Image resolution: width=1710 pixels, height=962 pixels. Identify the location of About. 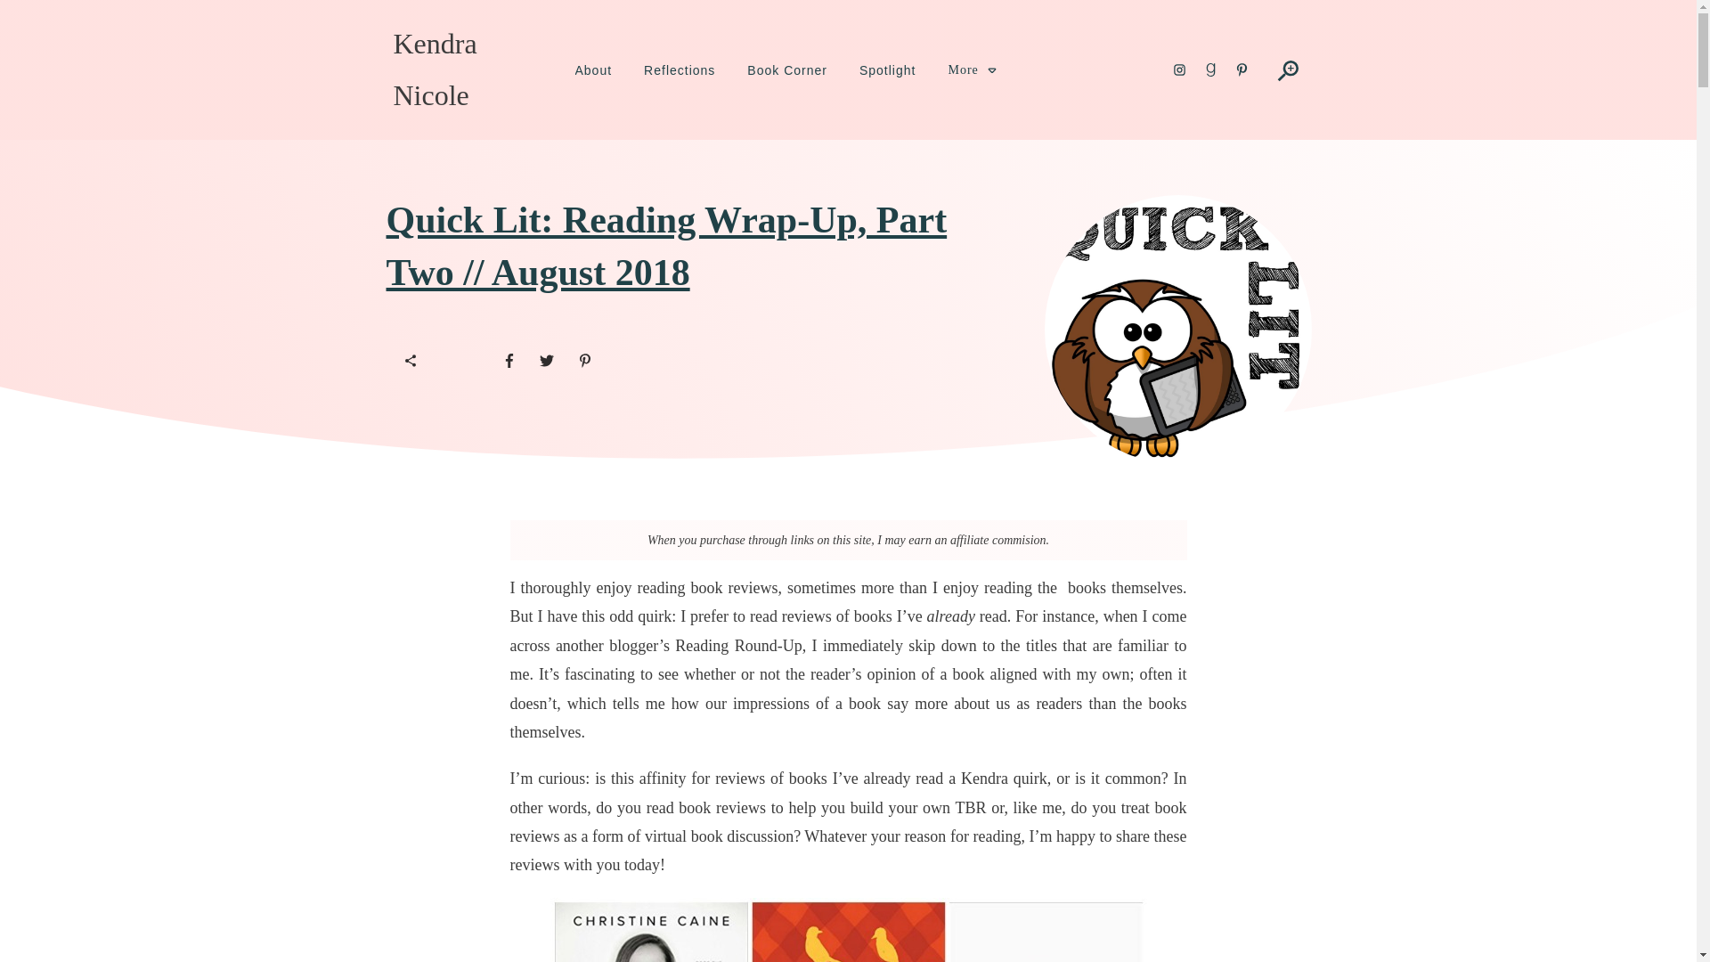
(593, 69).